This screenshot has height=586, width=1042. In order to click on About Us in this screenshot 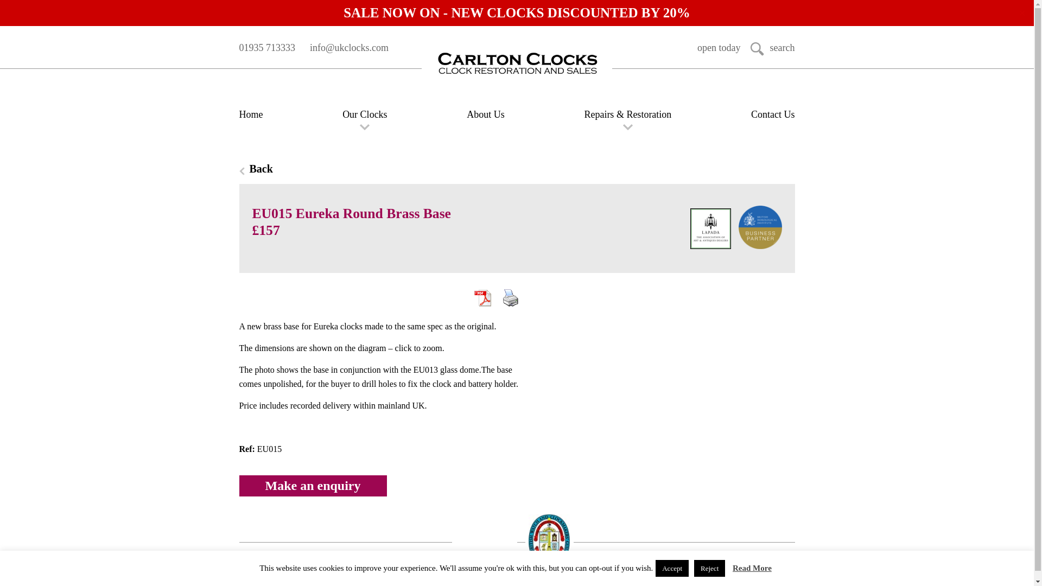, I will do `click(485, 114)`.